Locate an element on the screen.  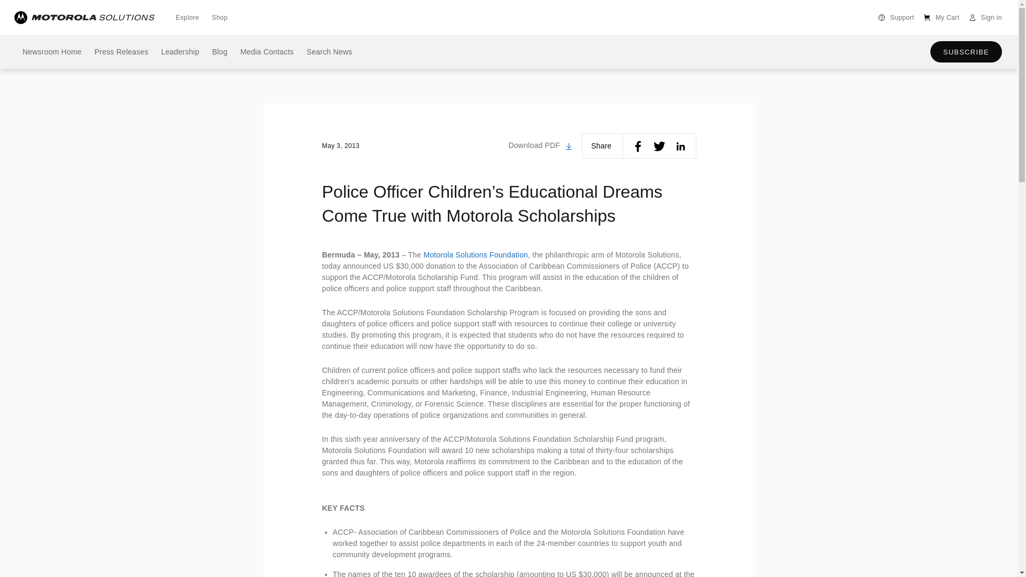
Sign in is located at coordinates (985, 17).